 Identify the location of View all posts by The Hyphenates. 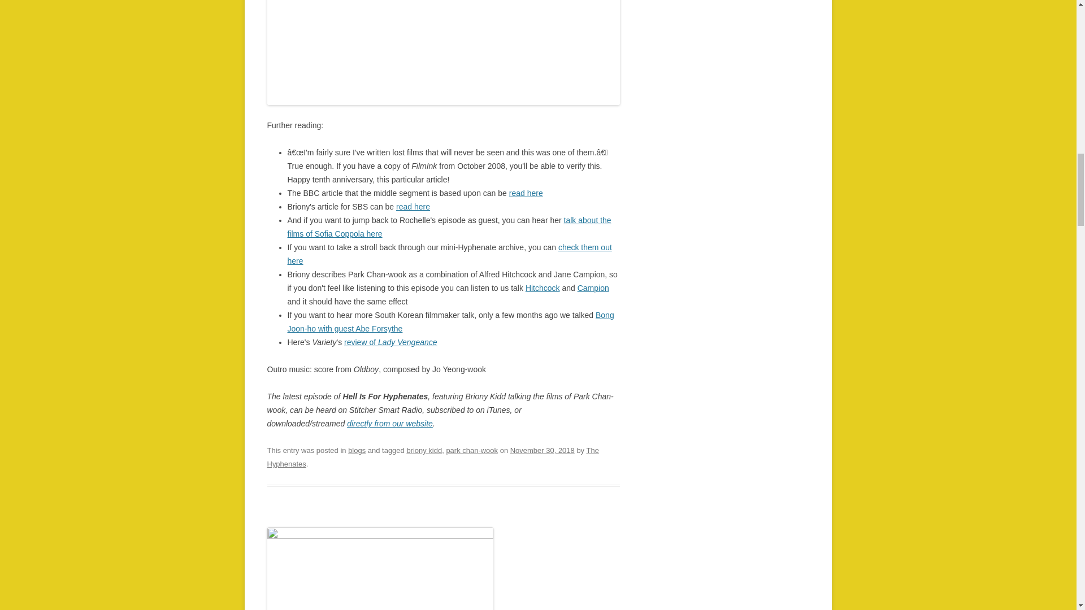
(433, 457).